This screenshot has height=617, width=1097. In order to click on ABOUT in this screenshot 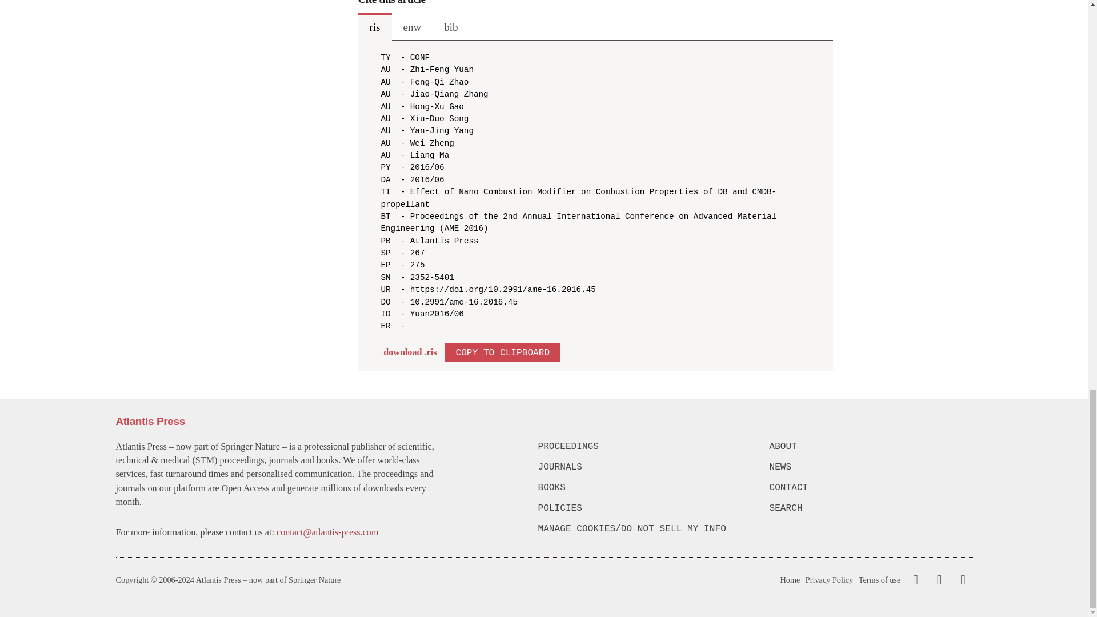, I will do `click(870, 447)`.